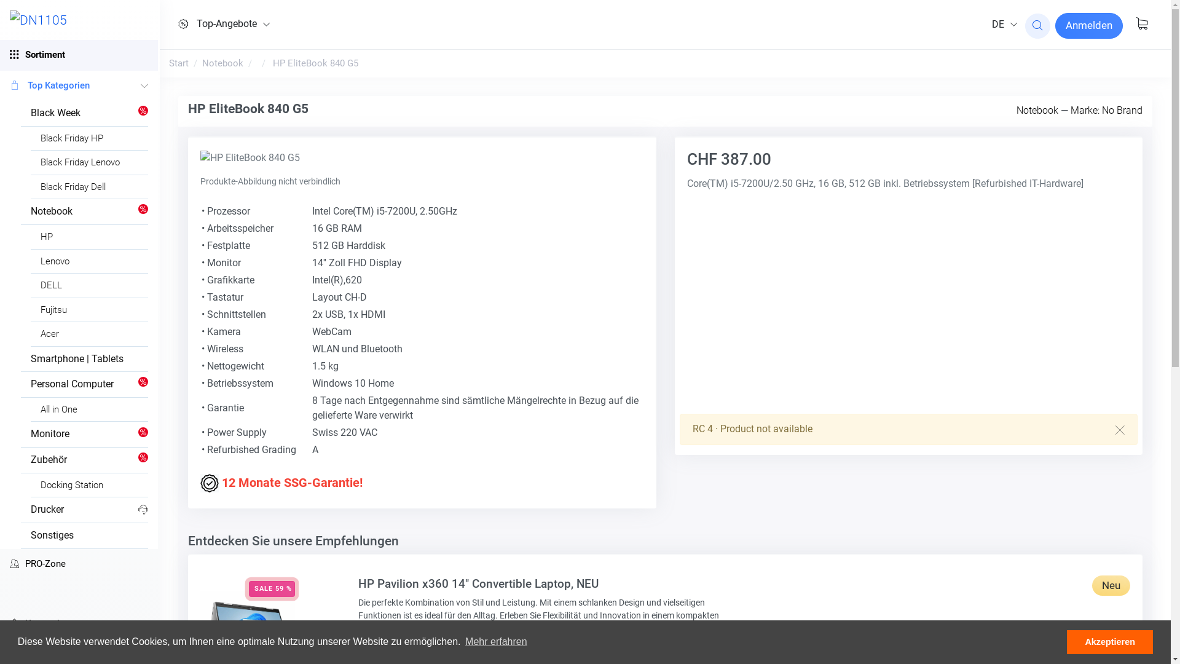  What do you see at coordinates (85, 359) in the screenshot?
I see `Smartphone | Tablets` at bounding box center [85, 359].